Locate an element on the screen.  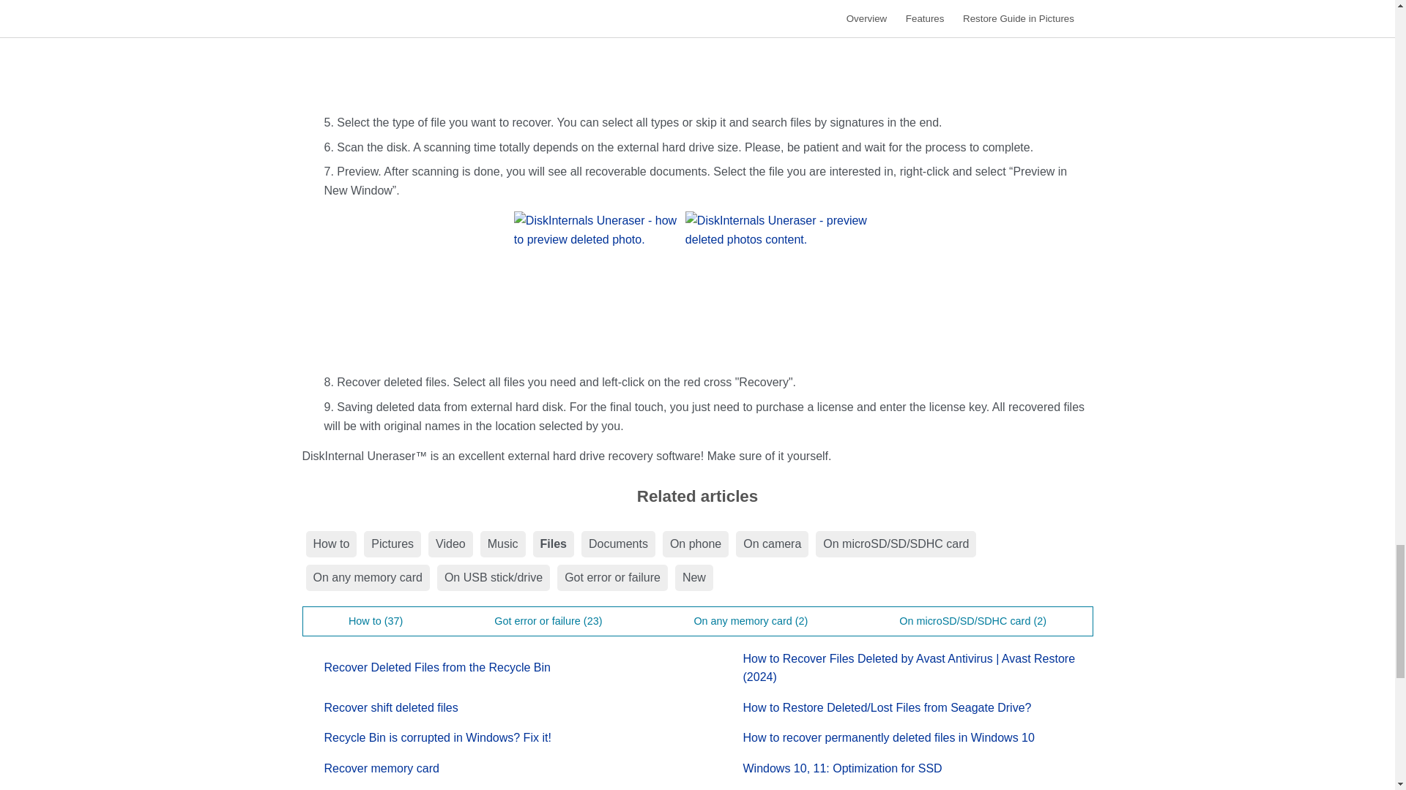
Music is located at coordinates (503, 544).